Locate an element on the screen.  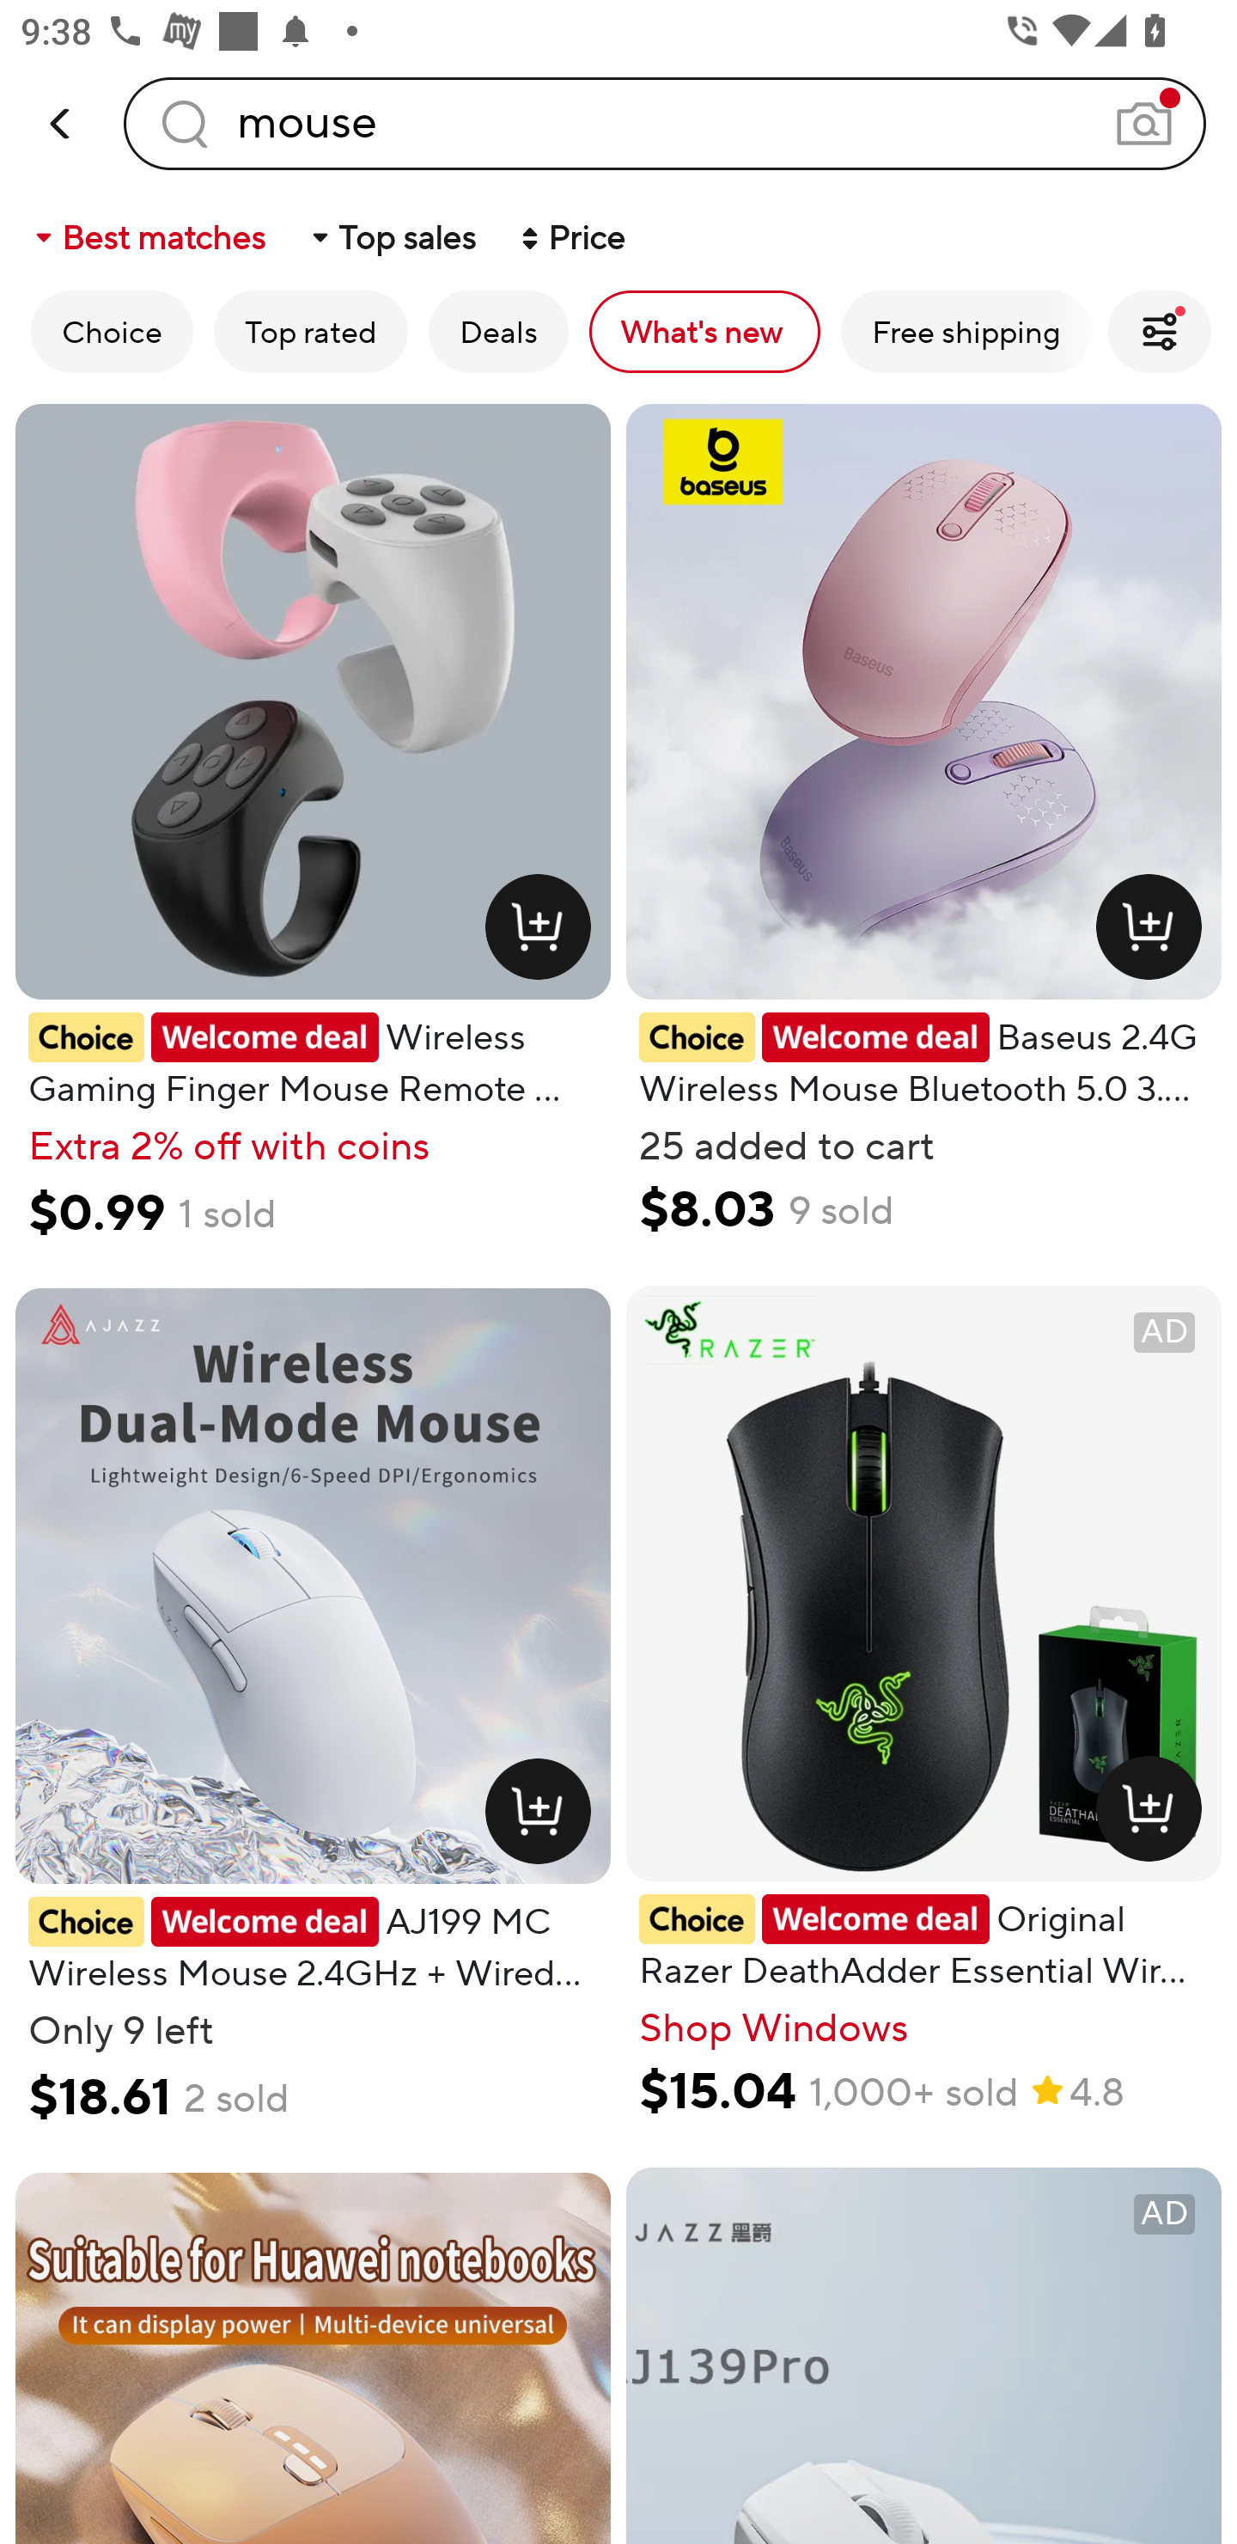
back is located at coordinates (62, 124).